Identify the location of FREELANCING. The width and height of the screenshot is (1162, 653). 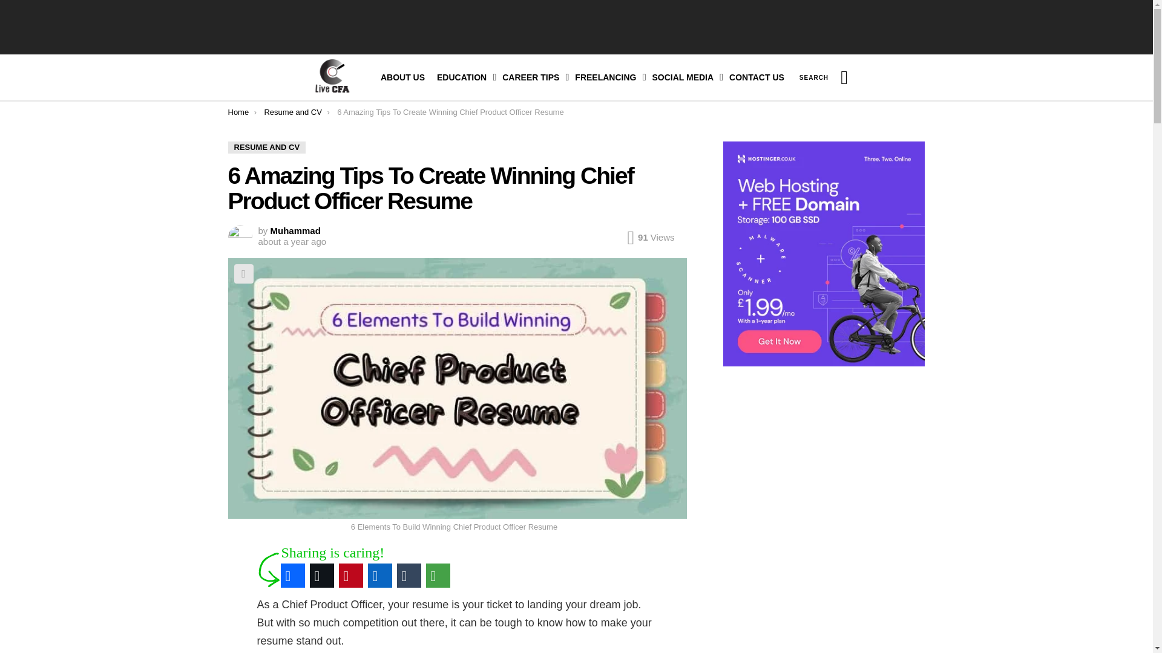
(608, 77).